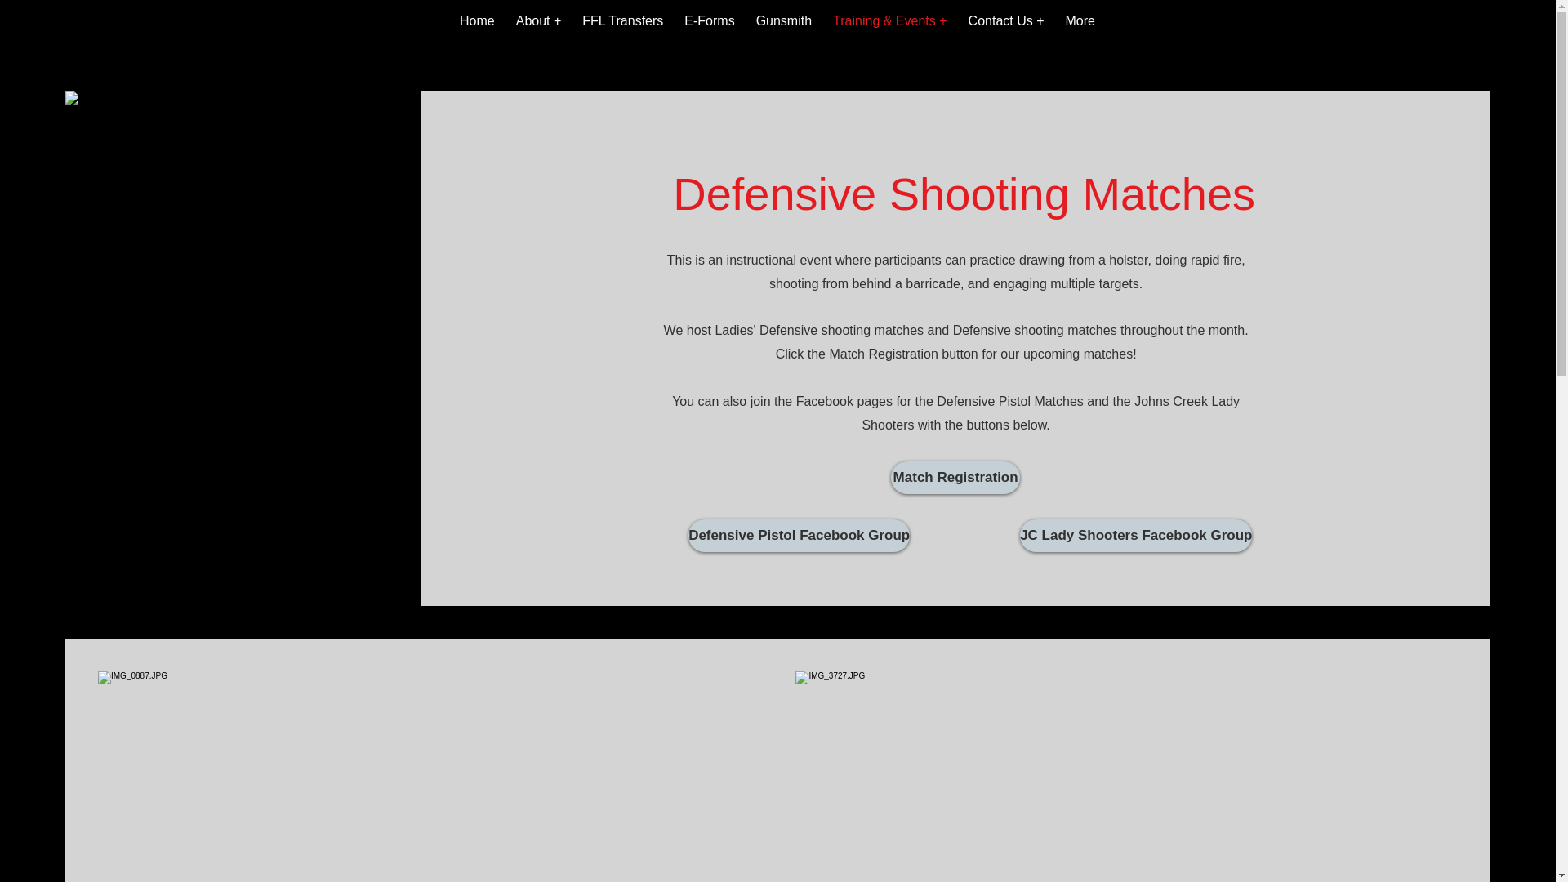 This screenshot has height=882, width=1568. What do you see at coordinates (1135, 536) in the screenshot?
I see `JC Lady Shooters Facebook Group` at bounding box center [1135, 536].